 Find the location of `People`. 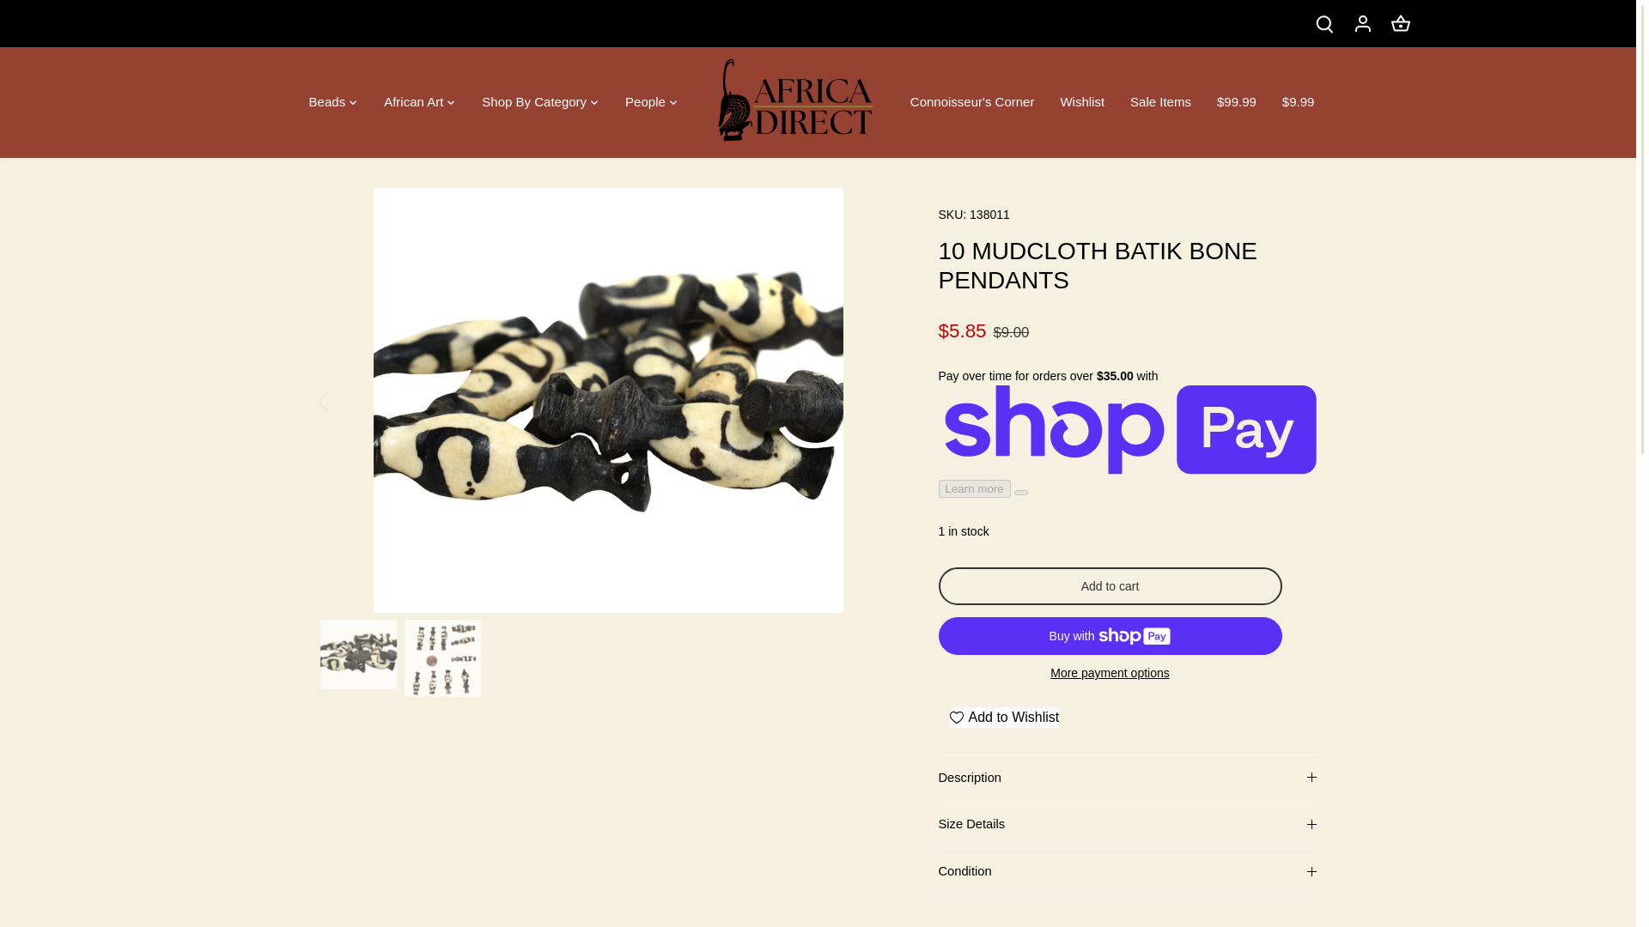

People is located at coordinates (644, 103).